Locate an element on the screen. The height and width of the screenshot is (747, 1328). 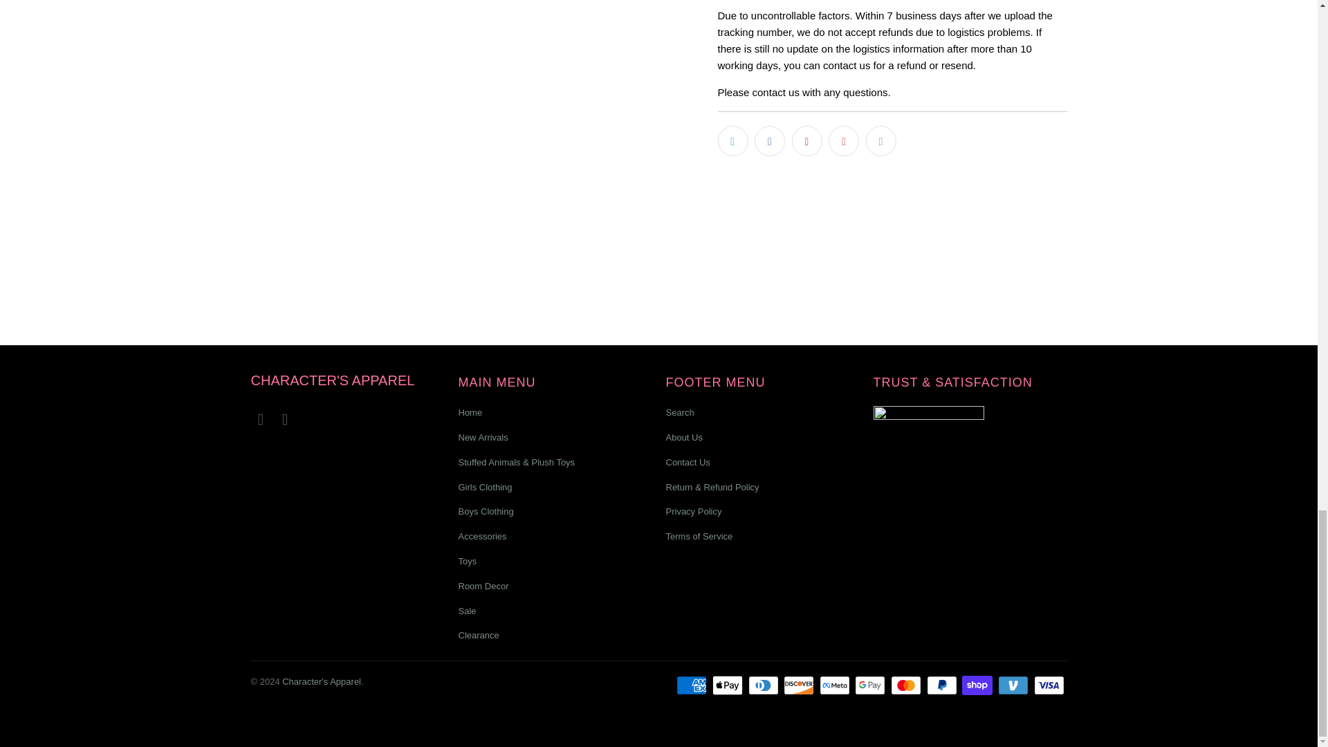
Shop Pay is located at coordinates (978, 685).